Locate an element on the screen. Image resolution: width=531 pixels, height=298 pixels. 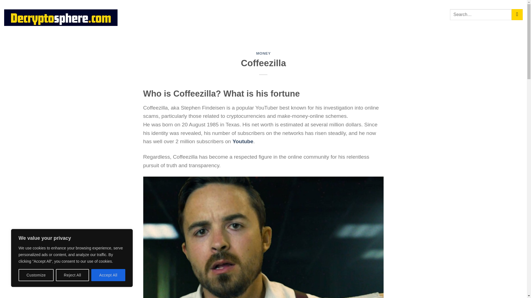
Customize is located at coordinates (36, 275).